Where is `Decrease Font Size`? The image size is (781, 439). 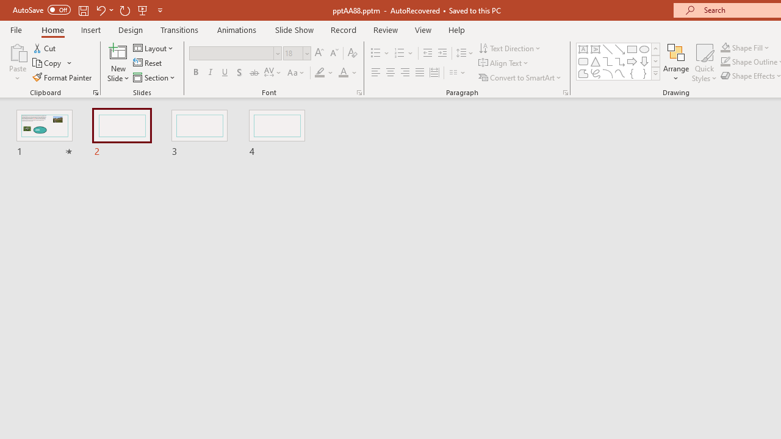 Decrease Font Size is located at coordinates (334, 54).